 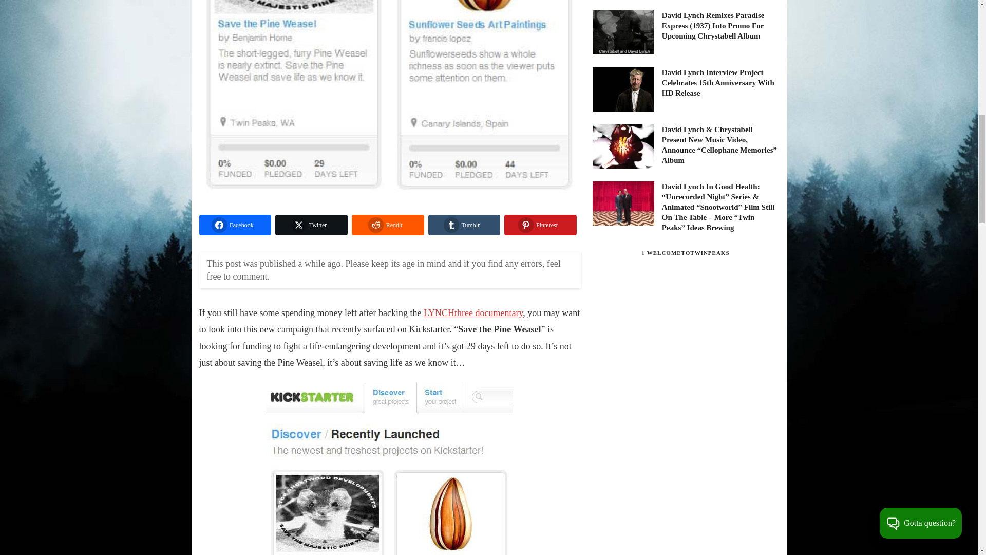 I want to click on Share on Twitter, so click(x=311, y=225).